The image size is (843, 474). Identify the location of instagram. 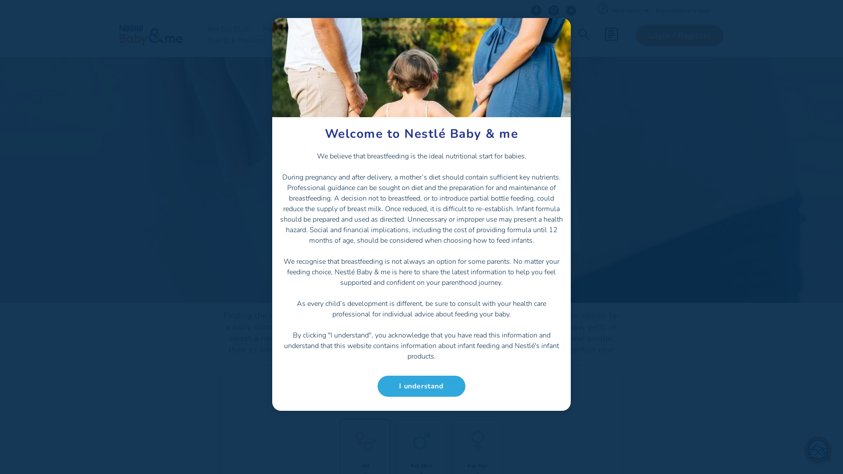
(553, 11).